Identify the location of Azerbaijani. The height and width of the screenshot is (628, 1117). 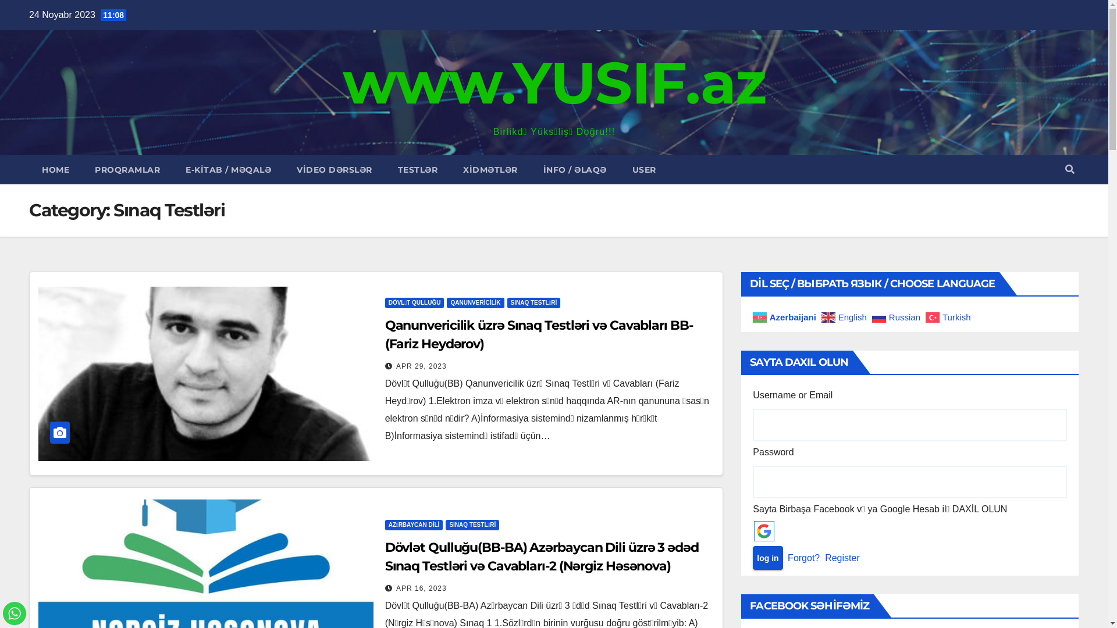
(785, 316).